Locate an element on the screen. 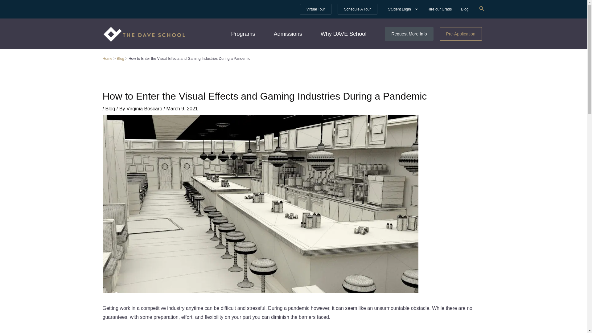  View all posts by Virginia Boscaro is located at coordinates (145, 109).